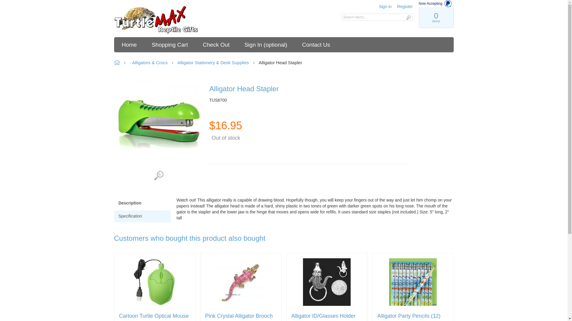 This screenshot has height=321, width=572. What do you see at coordinates (436, 4) in the screenshot?
I see `Now Accepting PayPal` at bounding box center [436, 4].